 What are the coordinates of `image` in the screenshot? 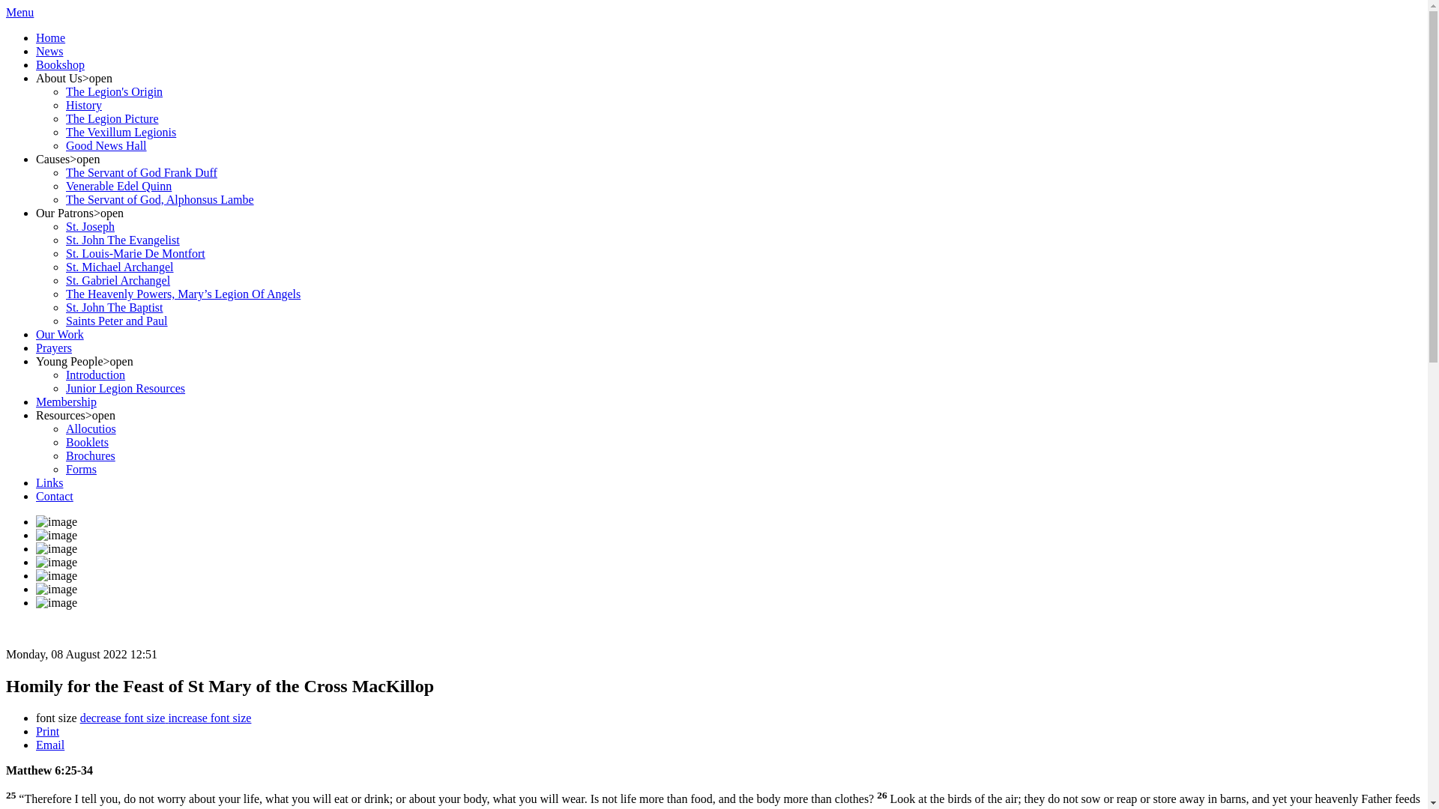 It's located at (57, 576).